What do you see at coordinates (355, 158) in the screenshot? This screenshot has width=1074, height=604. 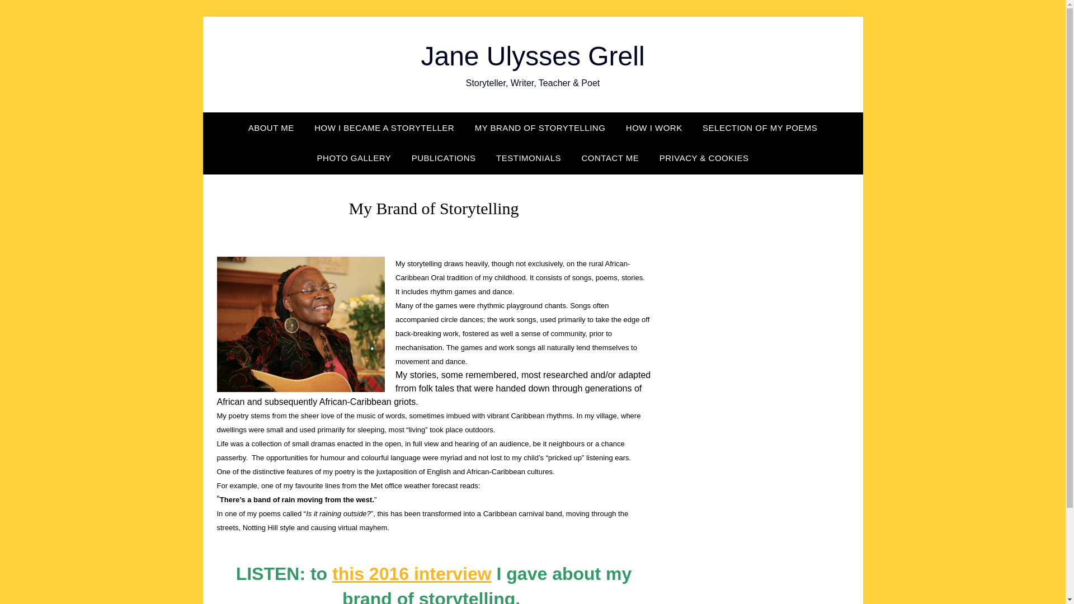 I see `PHOTO GALLERY` at bounding box center [355, 158].